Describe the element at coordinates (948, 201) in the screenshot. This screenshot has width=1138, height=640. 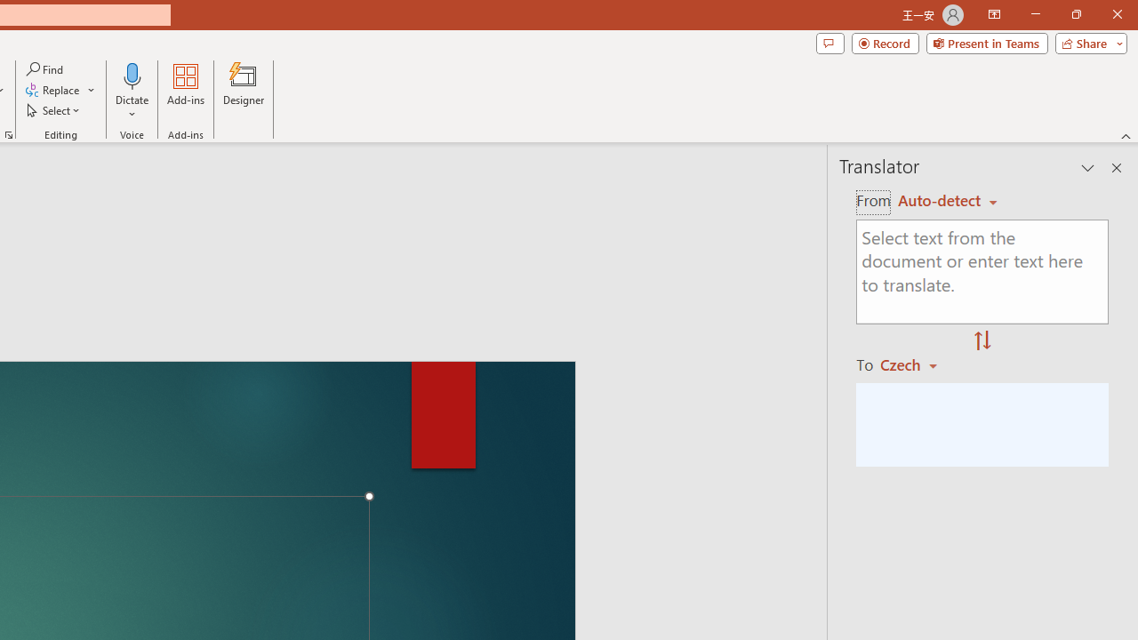
I see `Auto-detect` at that location.